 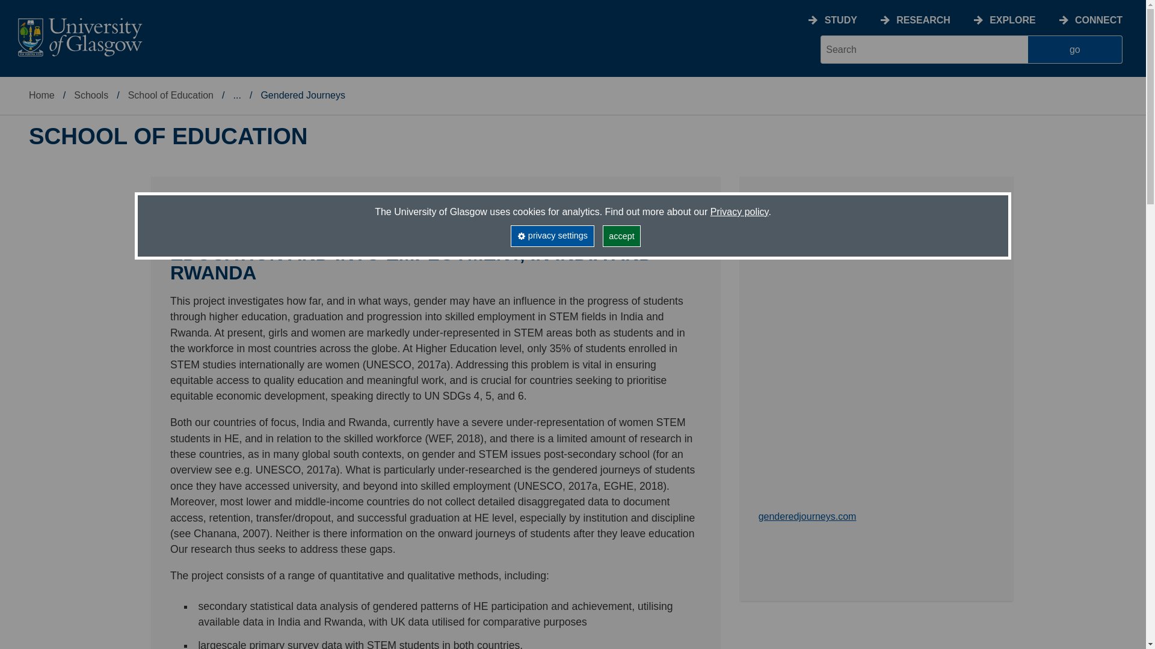 What do you see at coordinates (923, 20) in the screenshot?
I see `RESEARCH` at bounding box center [923, 20].